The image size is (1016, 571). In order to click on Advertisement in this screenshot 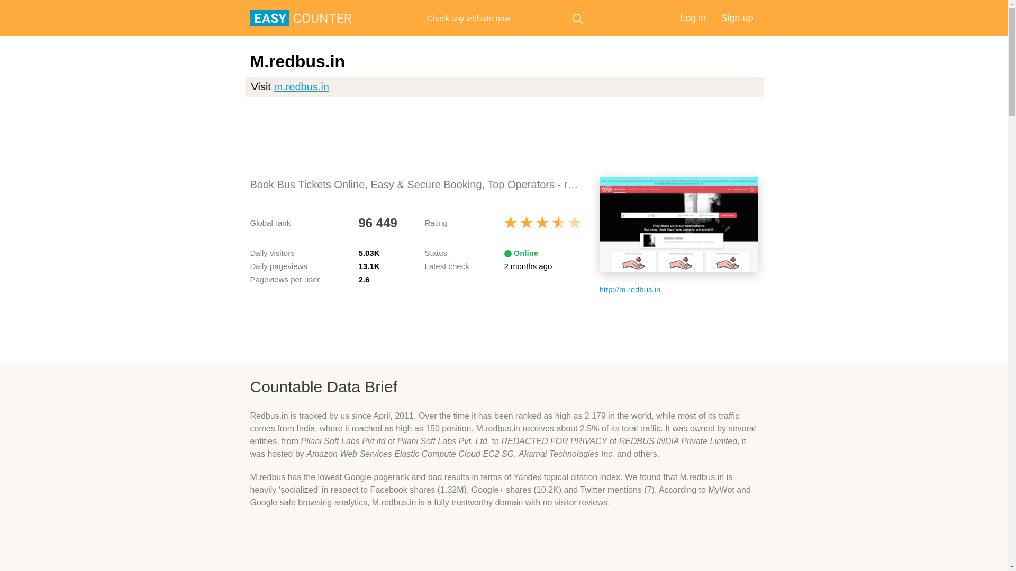, I will do `click(504, 328)`.